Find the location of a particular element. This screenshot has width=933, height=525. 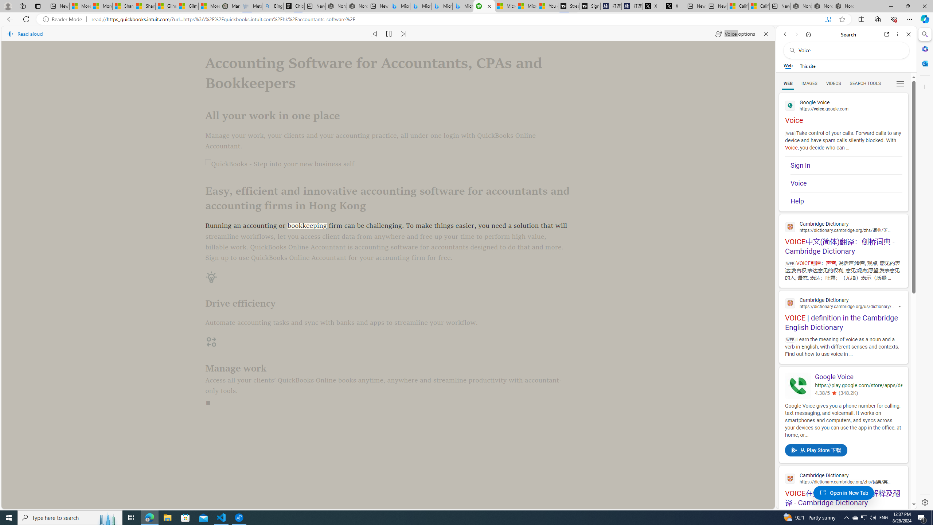

Bing Real Estate - Home sales and rental listings is located at coordinates (273, 6).